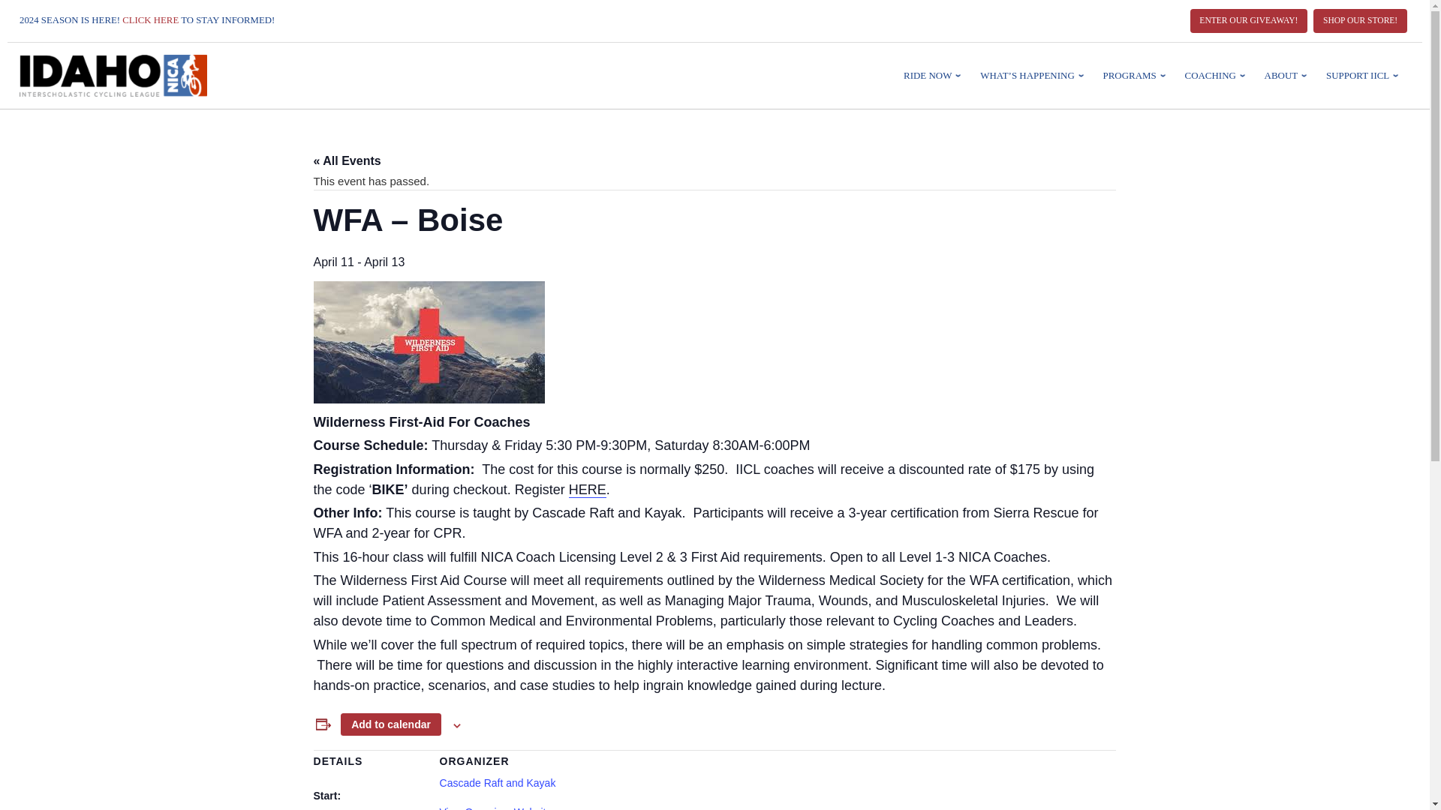 The image size is (1441, 810). I want to click on SUPPORT IICL, so click(1364, 75).